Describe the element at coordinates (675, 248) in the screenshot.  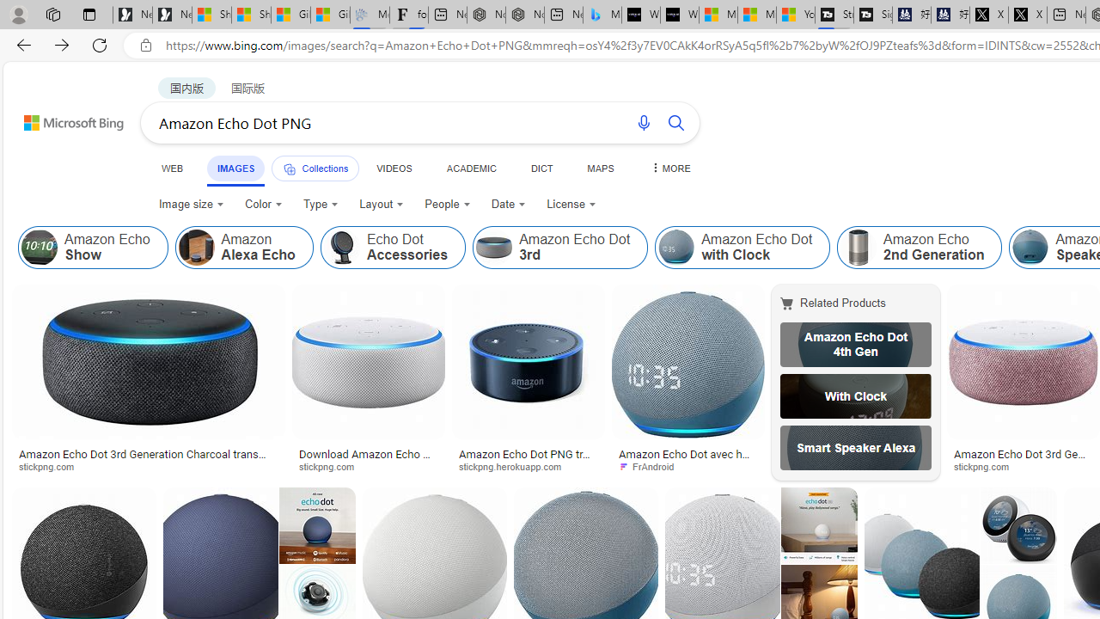
I see `Amazon Echo Dot with Clock` at that location.